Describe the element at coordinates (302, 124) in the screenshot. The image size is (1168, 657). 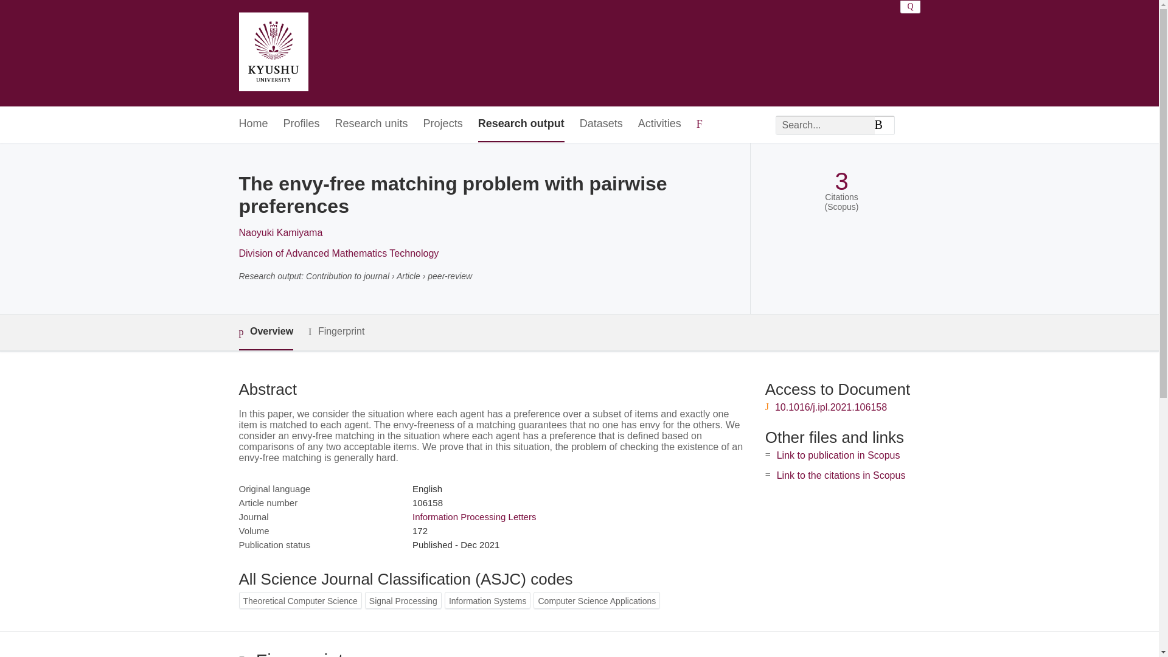
I see `Profiles` at that location.